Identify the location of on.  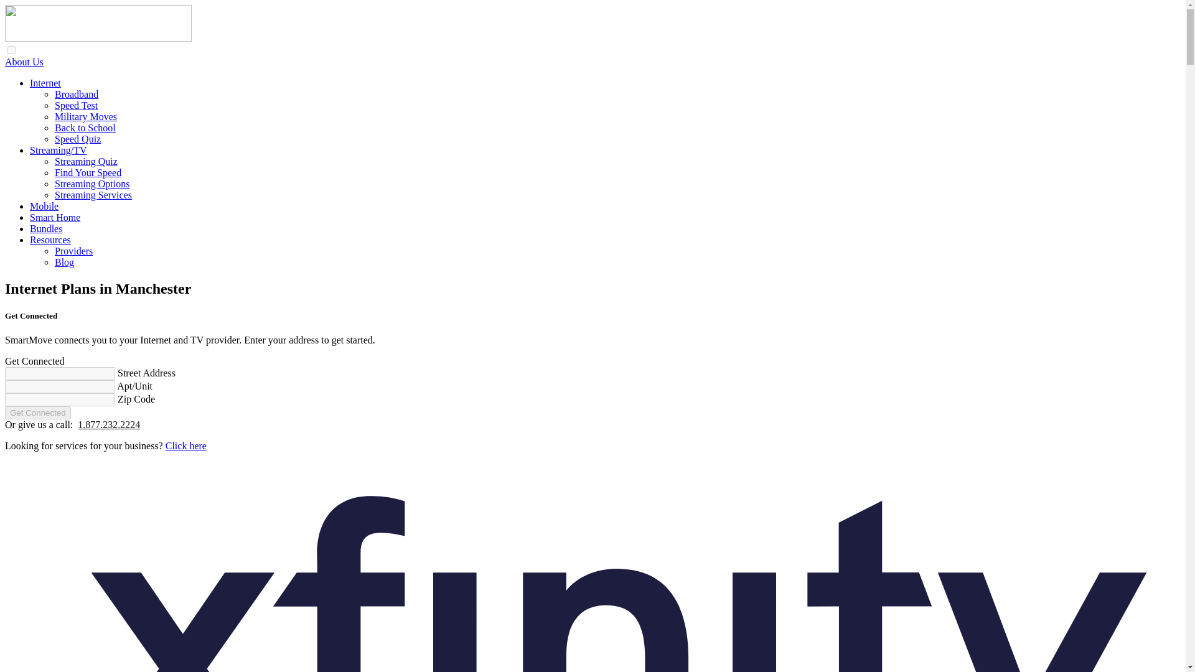
(11, 50).